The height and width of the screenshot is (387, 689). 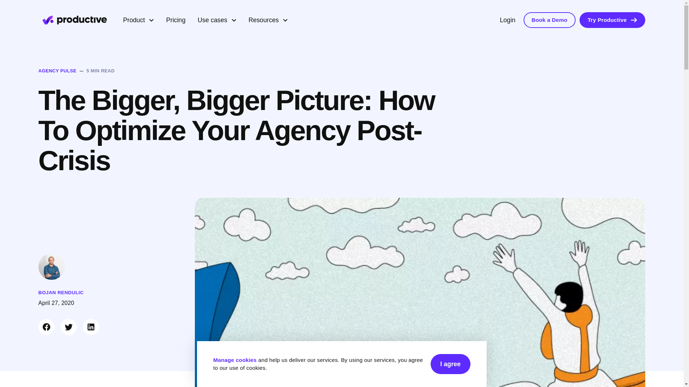 What do you see at coordinates (268, 20) in the screenshot?
I see `Resources` at bounding box center [268, 20].